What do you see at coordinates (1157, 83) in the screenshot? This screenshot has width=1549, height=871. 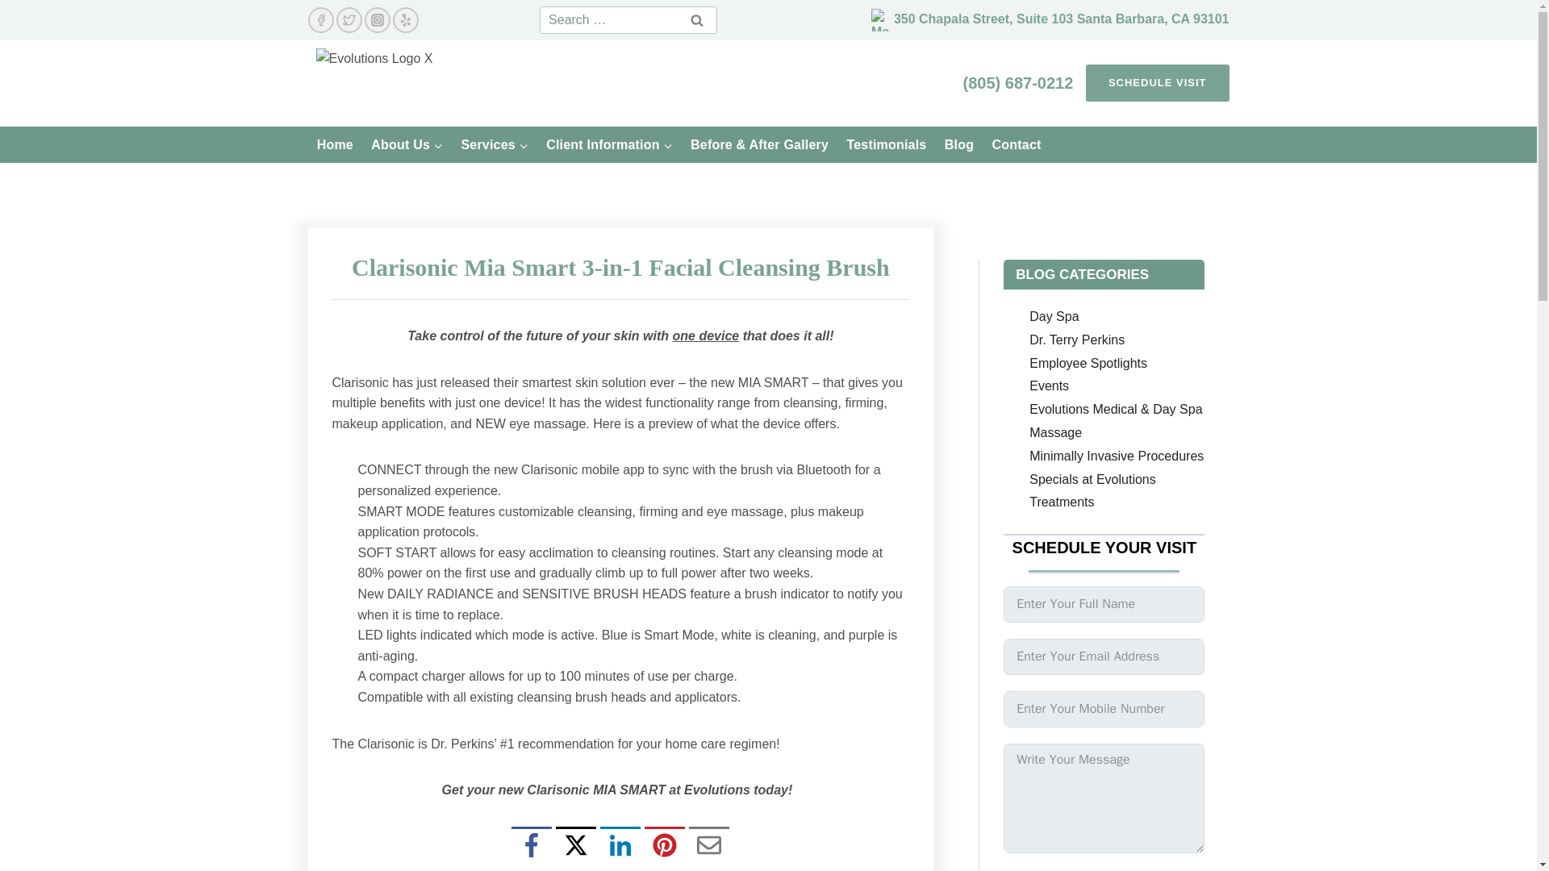 I see `SCHEDULE VISIT` at bounding box center [1157, 83].